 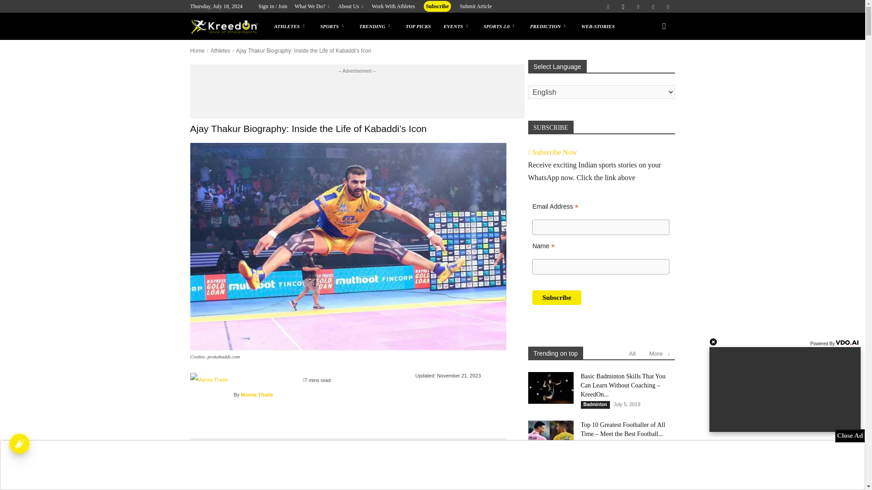 What do you see at coordinates (608, 6) in the screenshot?
I see `Facebook` at bounding box center [608, 6].